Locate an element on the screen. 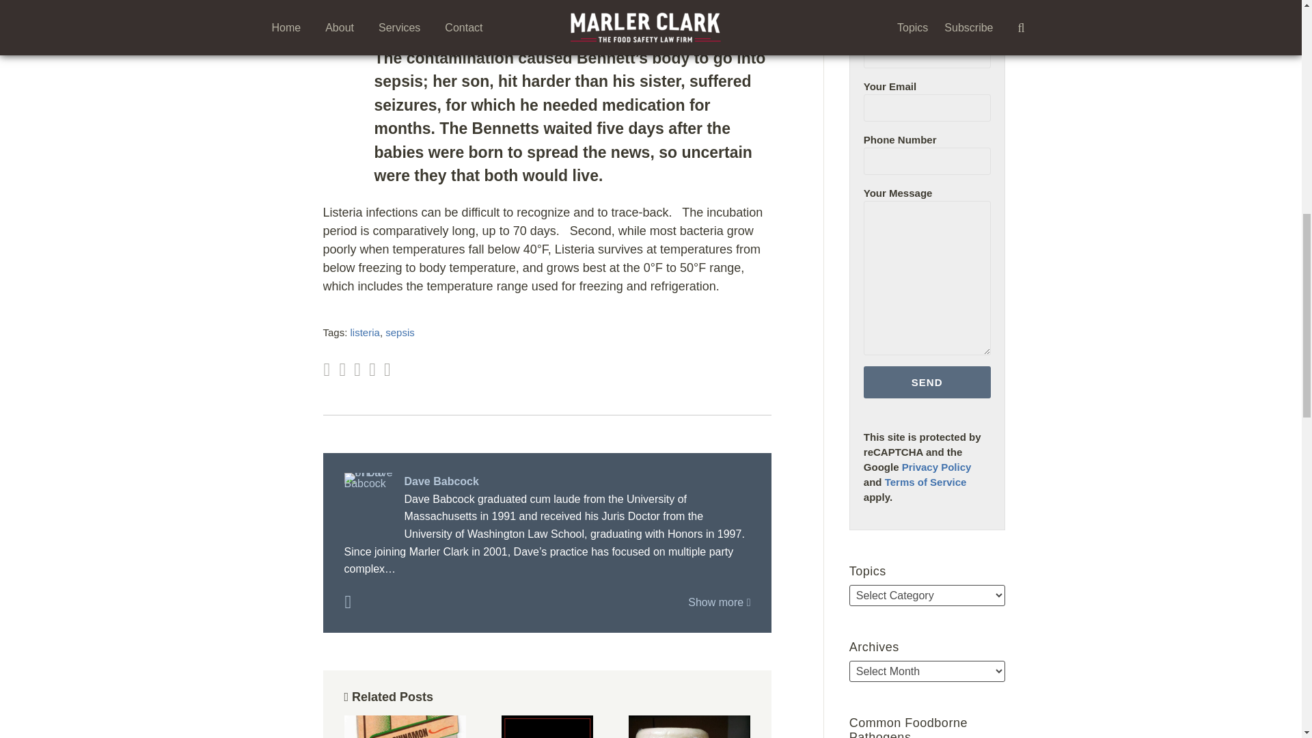 Image resolution: width=1312 pixels, height=738 pixels. Print: is located at coordinates (327, 369).